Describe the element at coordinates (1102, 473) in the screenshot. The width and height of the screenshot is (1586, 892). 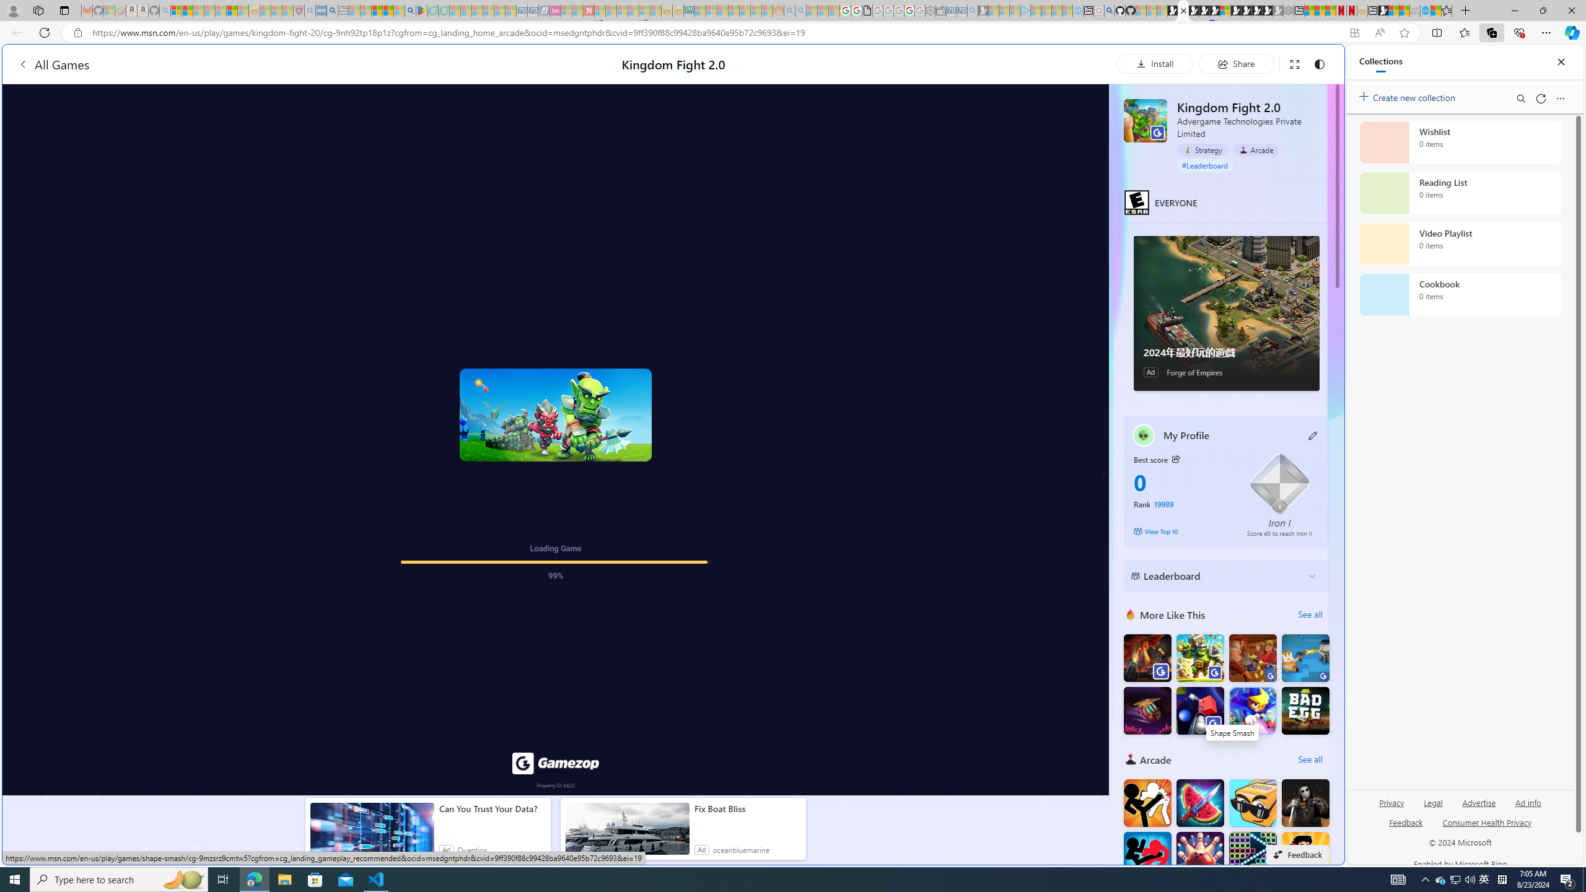
I see `Class: control` at that location.